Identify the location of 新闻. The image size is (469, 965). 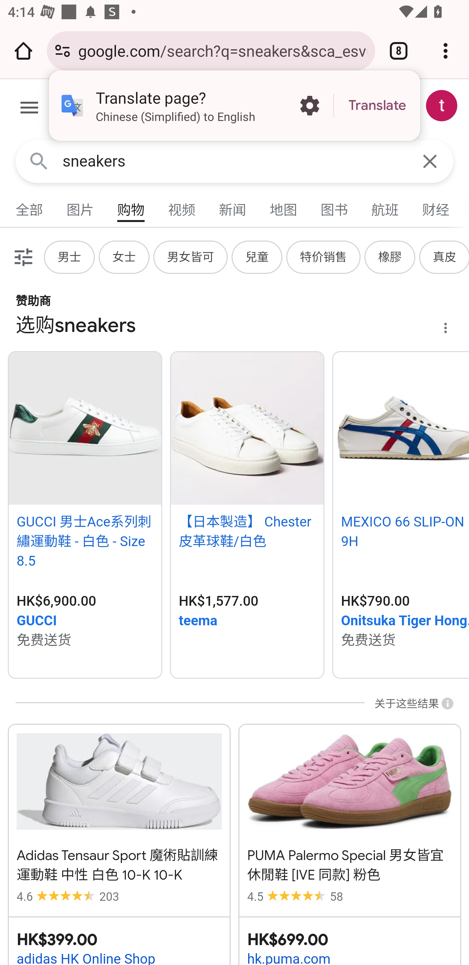
(233, 207).